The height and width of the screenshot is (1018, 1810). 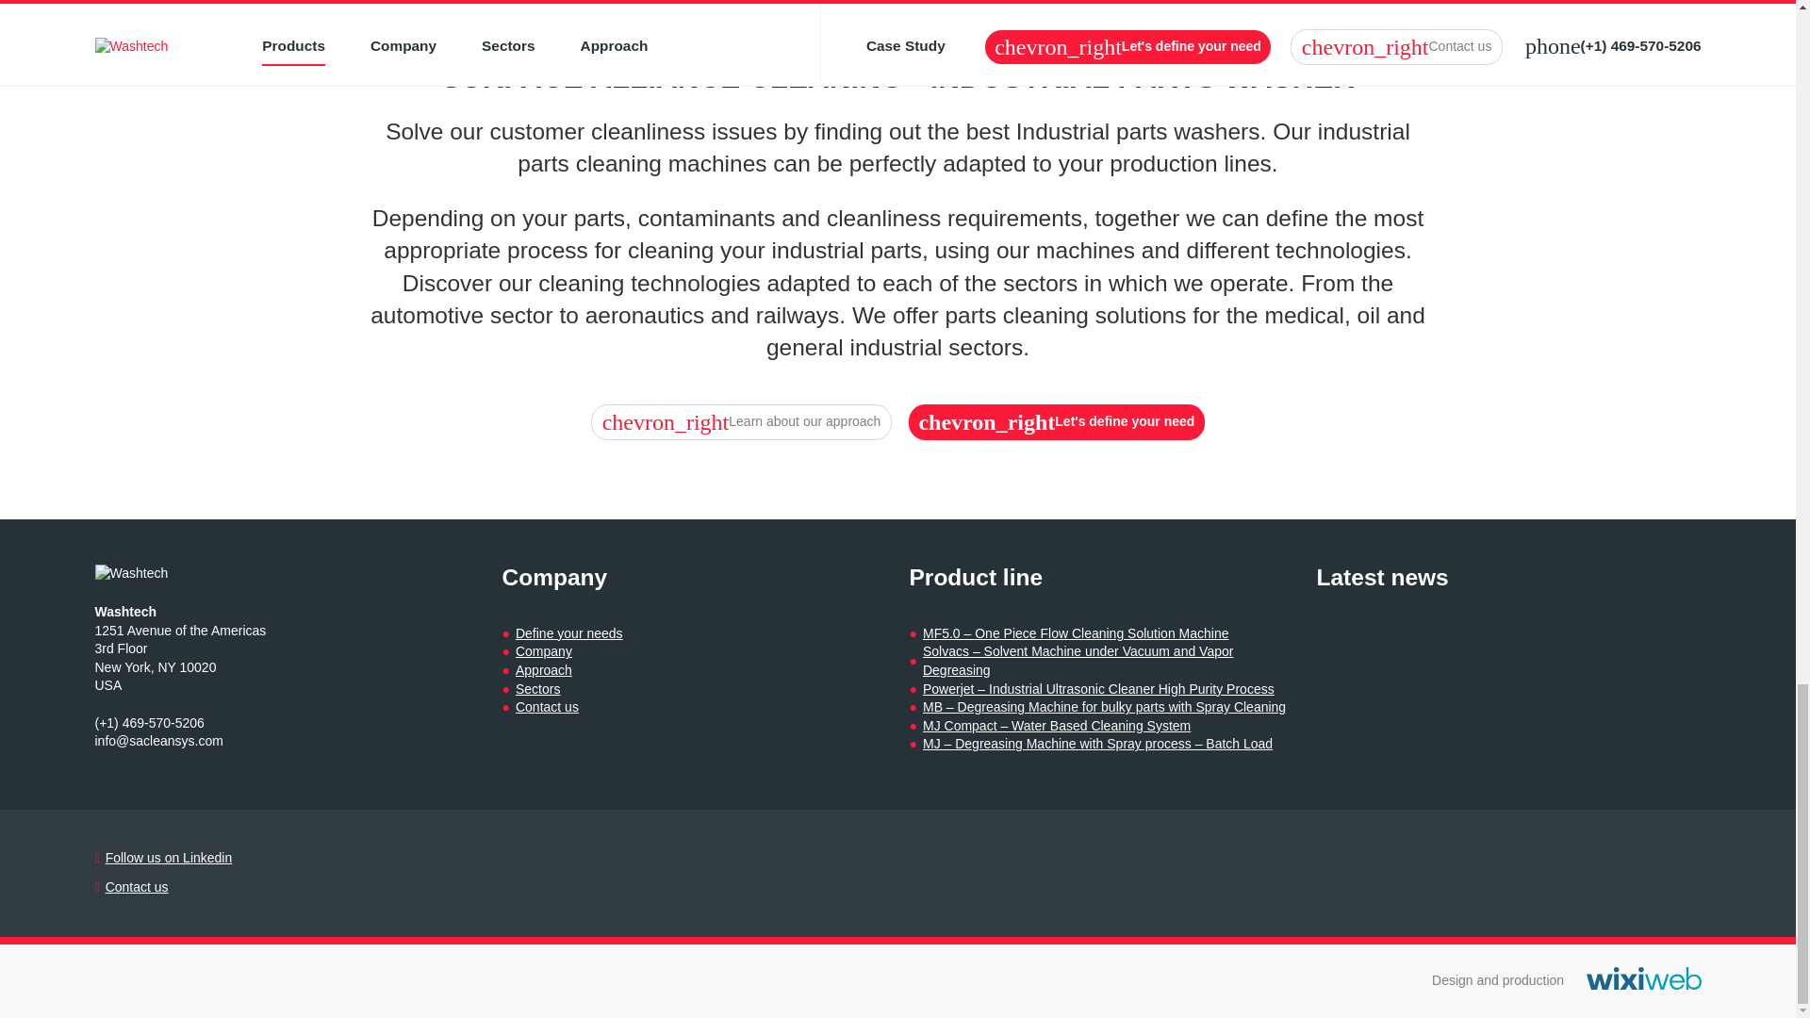 I want to click on Approach, so click(x=543, y=671).